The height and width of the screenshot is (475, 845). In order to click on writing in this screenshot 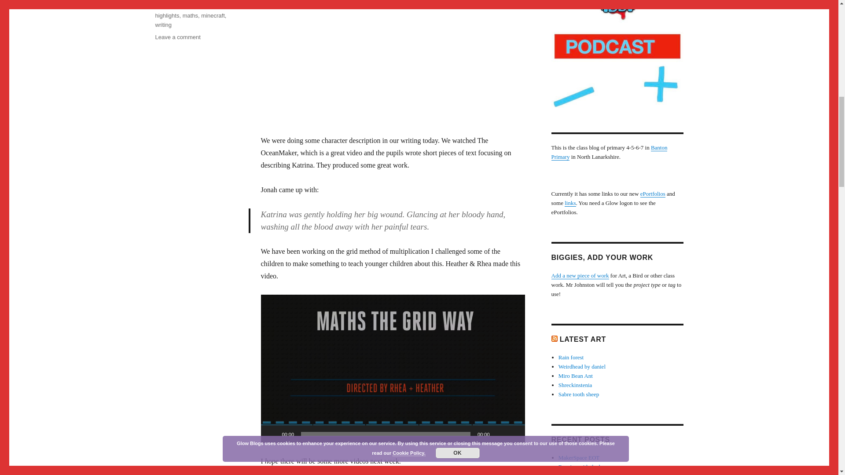, I will do `click(163, 25)`.